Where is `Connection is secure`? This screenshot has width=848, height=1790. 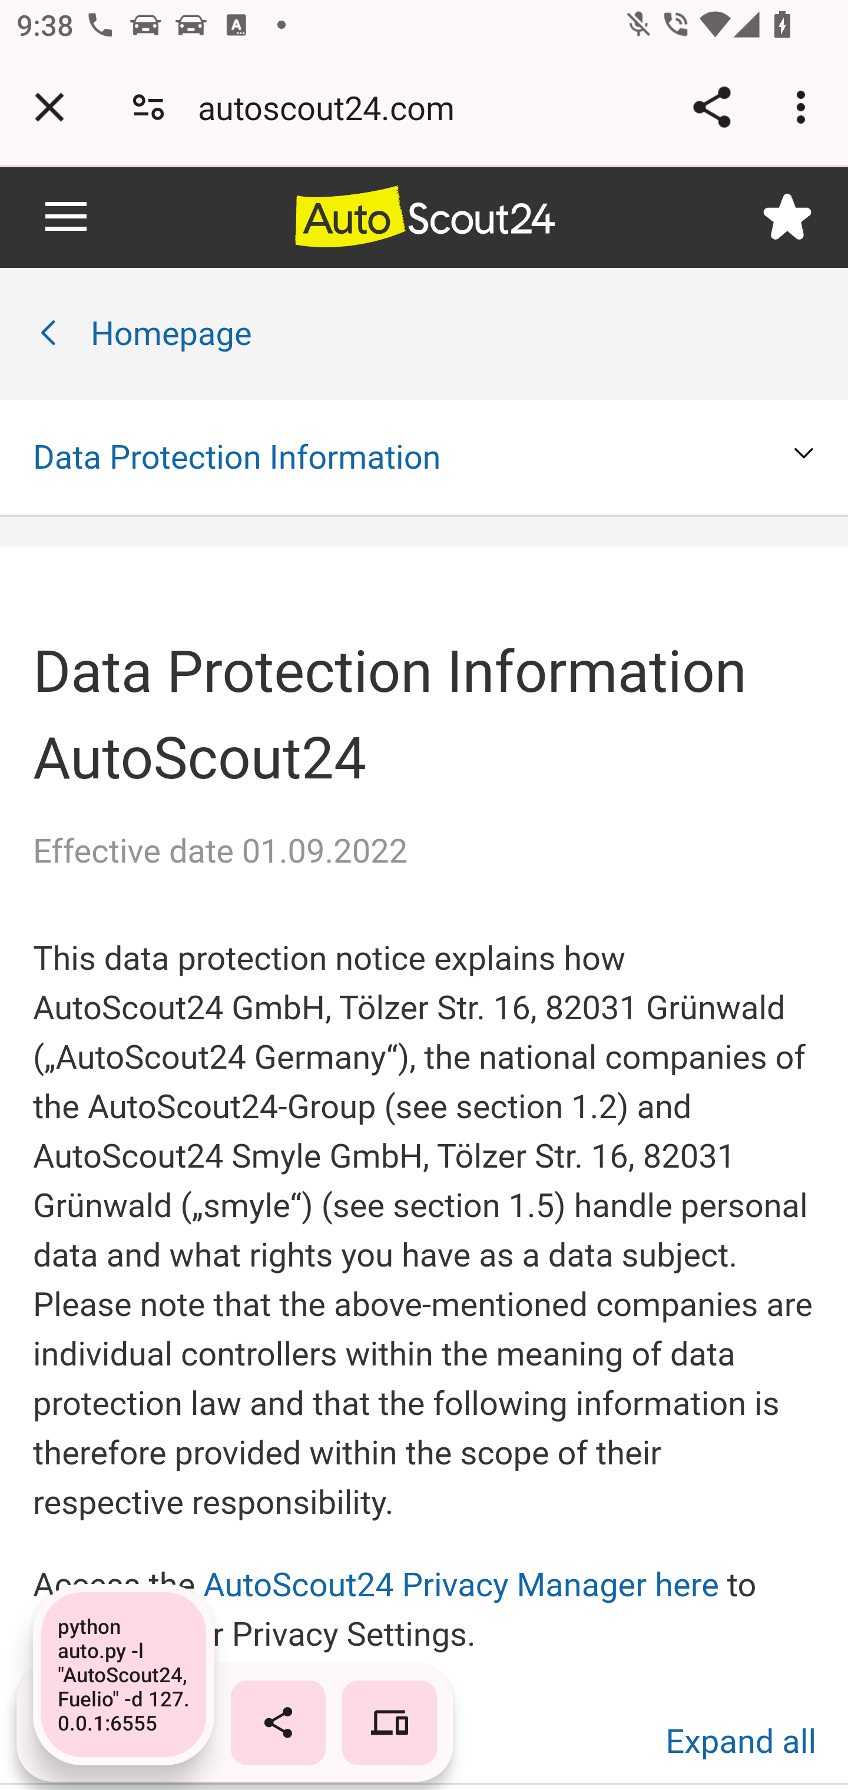
Connection is secure is located at coordinates (148, 107).